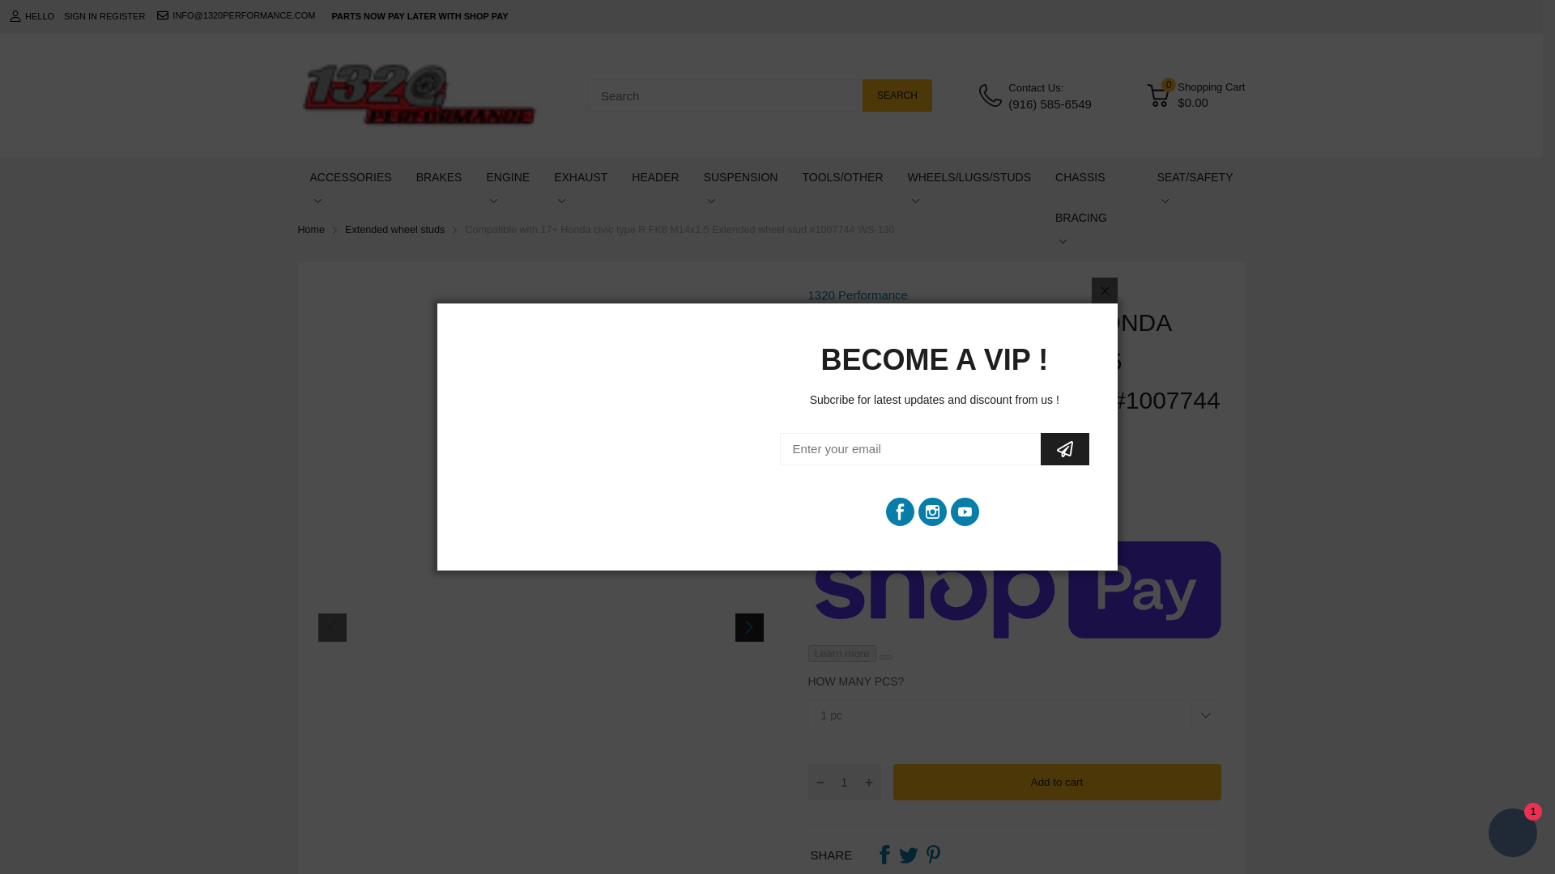  Describe the element at coordinates (858, 295) in the screenshot. I see `1320 Performance` at that location.